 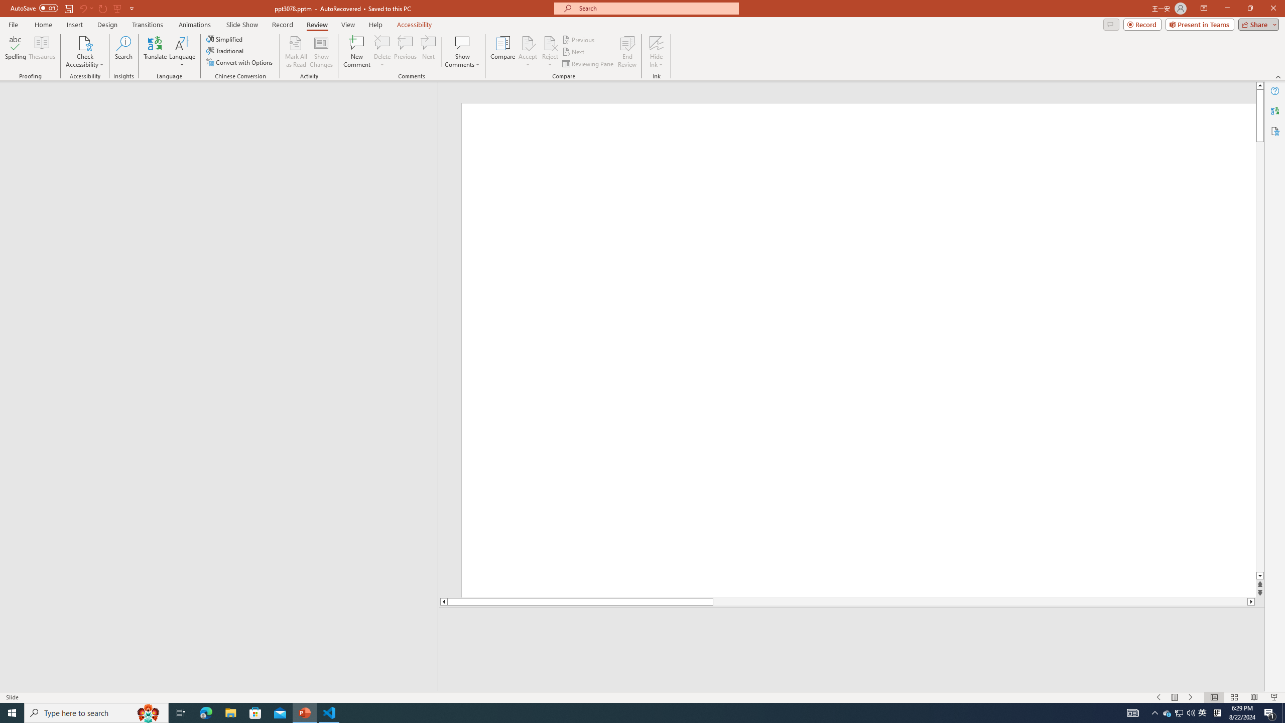 I want to click on Slide Show Previous On, so click(x=1159, y=697).